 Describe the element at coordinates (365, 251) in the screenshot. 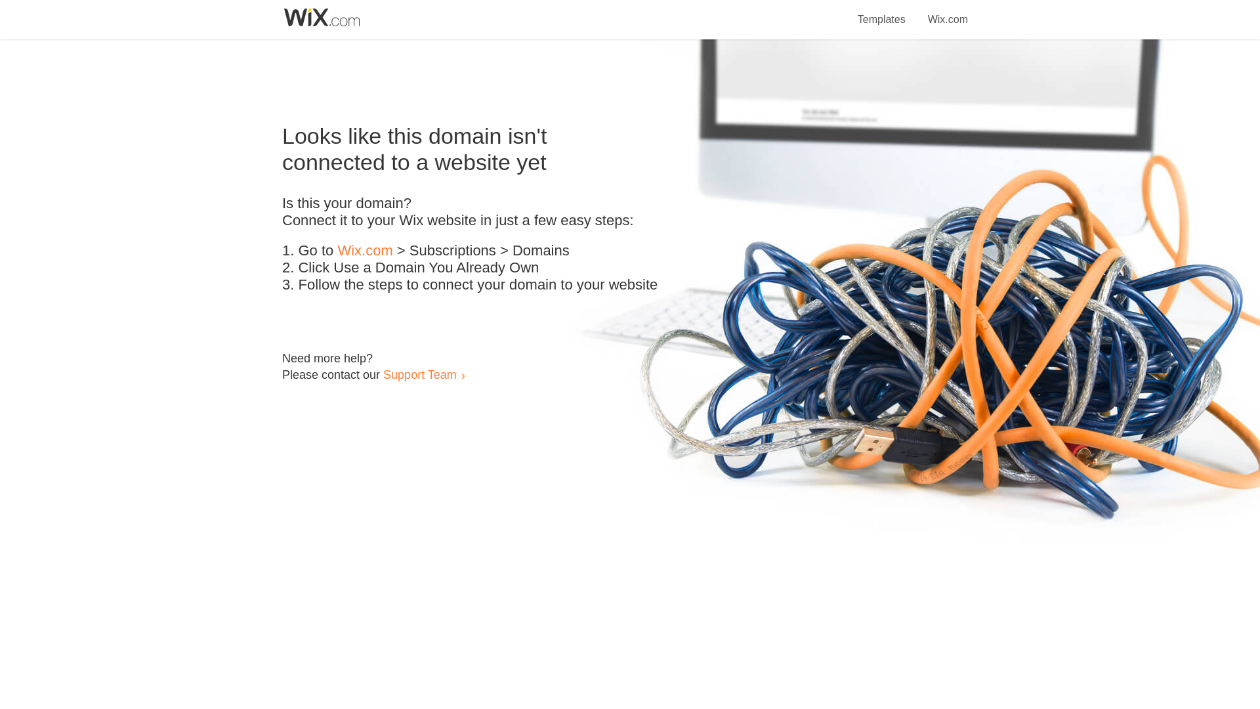

I see `Wix.com` at that location.